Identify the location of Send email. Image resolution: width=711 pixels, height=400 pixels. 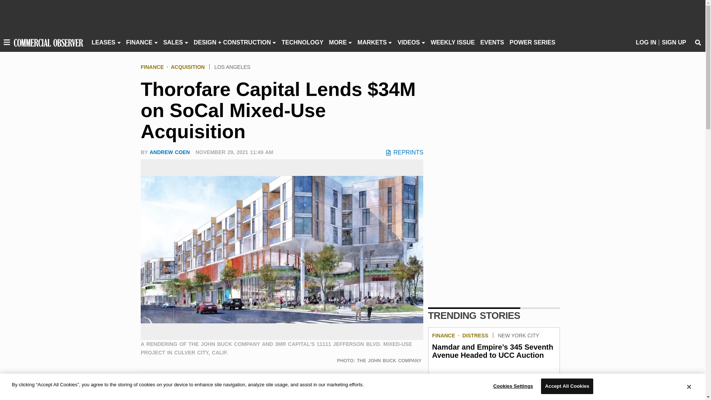
(191, 386).